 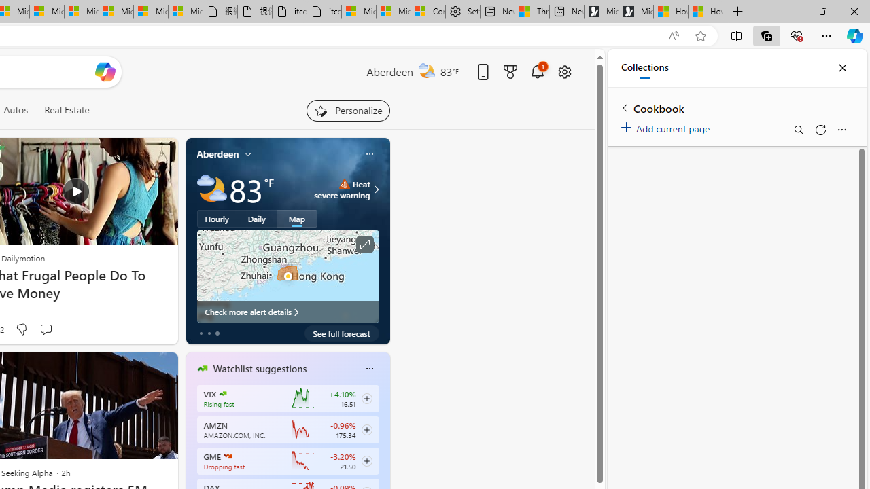 I want to click on Map, so click(x=297, y=218).